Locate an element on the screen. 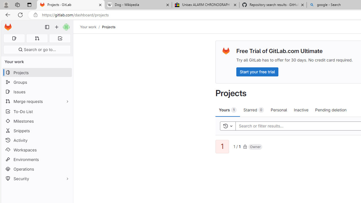 The image size is (361, 203). Merge requests is located at coordinates (37, 101).